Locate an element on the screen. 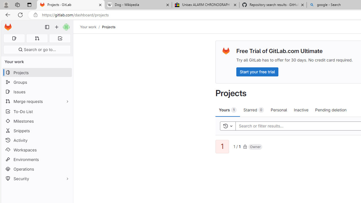 The image size is (361, 203). Merge requests is located at coordinates (37, 101).